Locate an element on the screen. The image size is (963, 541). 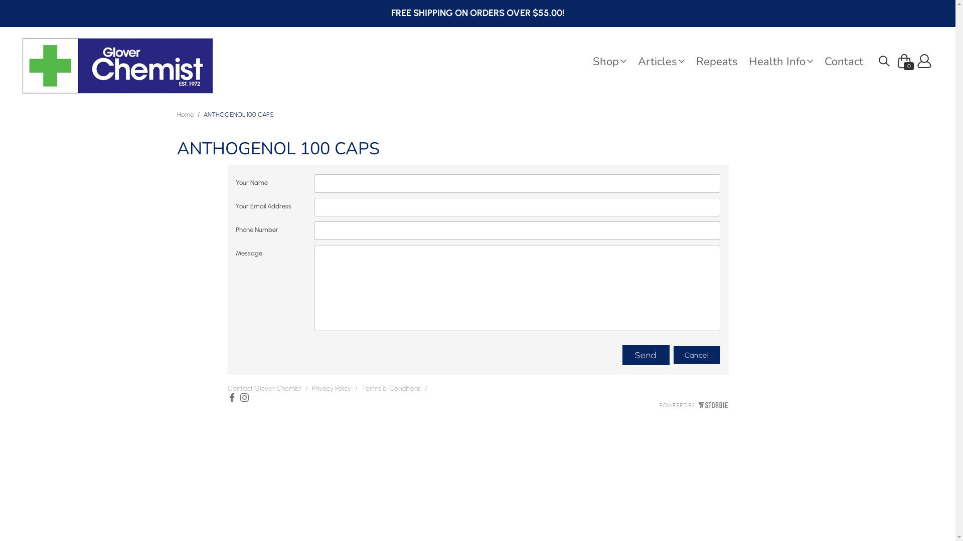
  is located at coordinates (884, 61).